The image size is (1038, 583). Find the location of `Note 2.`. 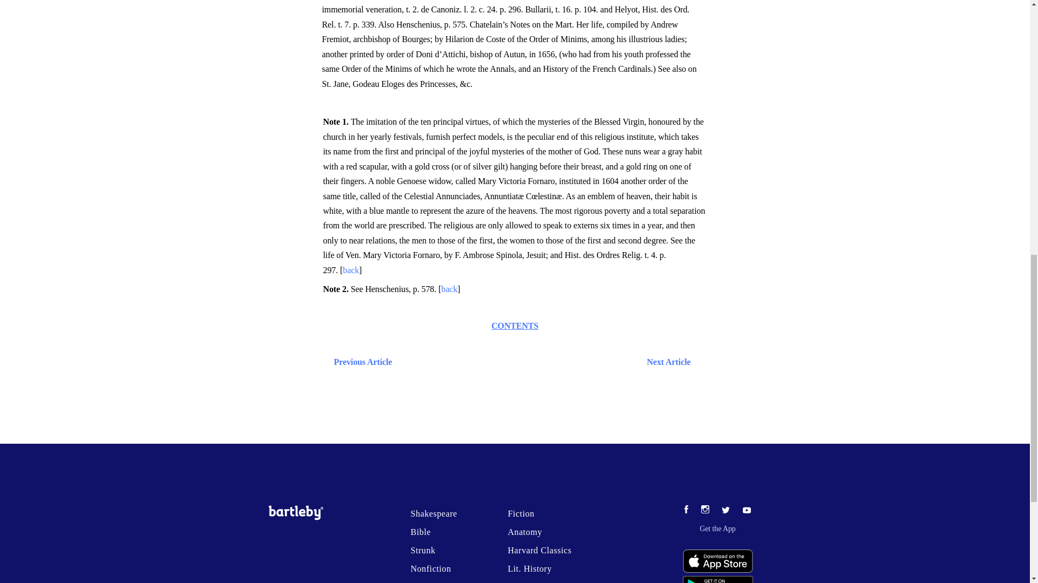

Note 2. is located at coordinates (336, 289).